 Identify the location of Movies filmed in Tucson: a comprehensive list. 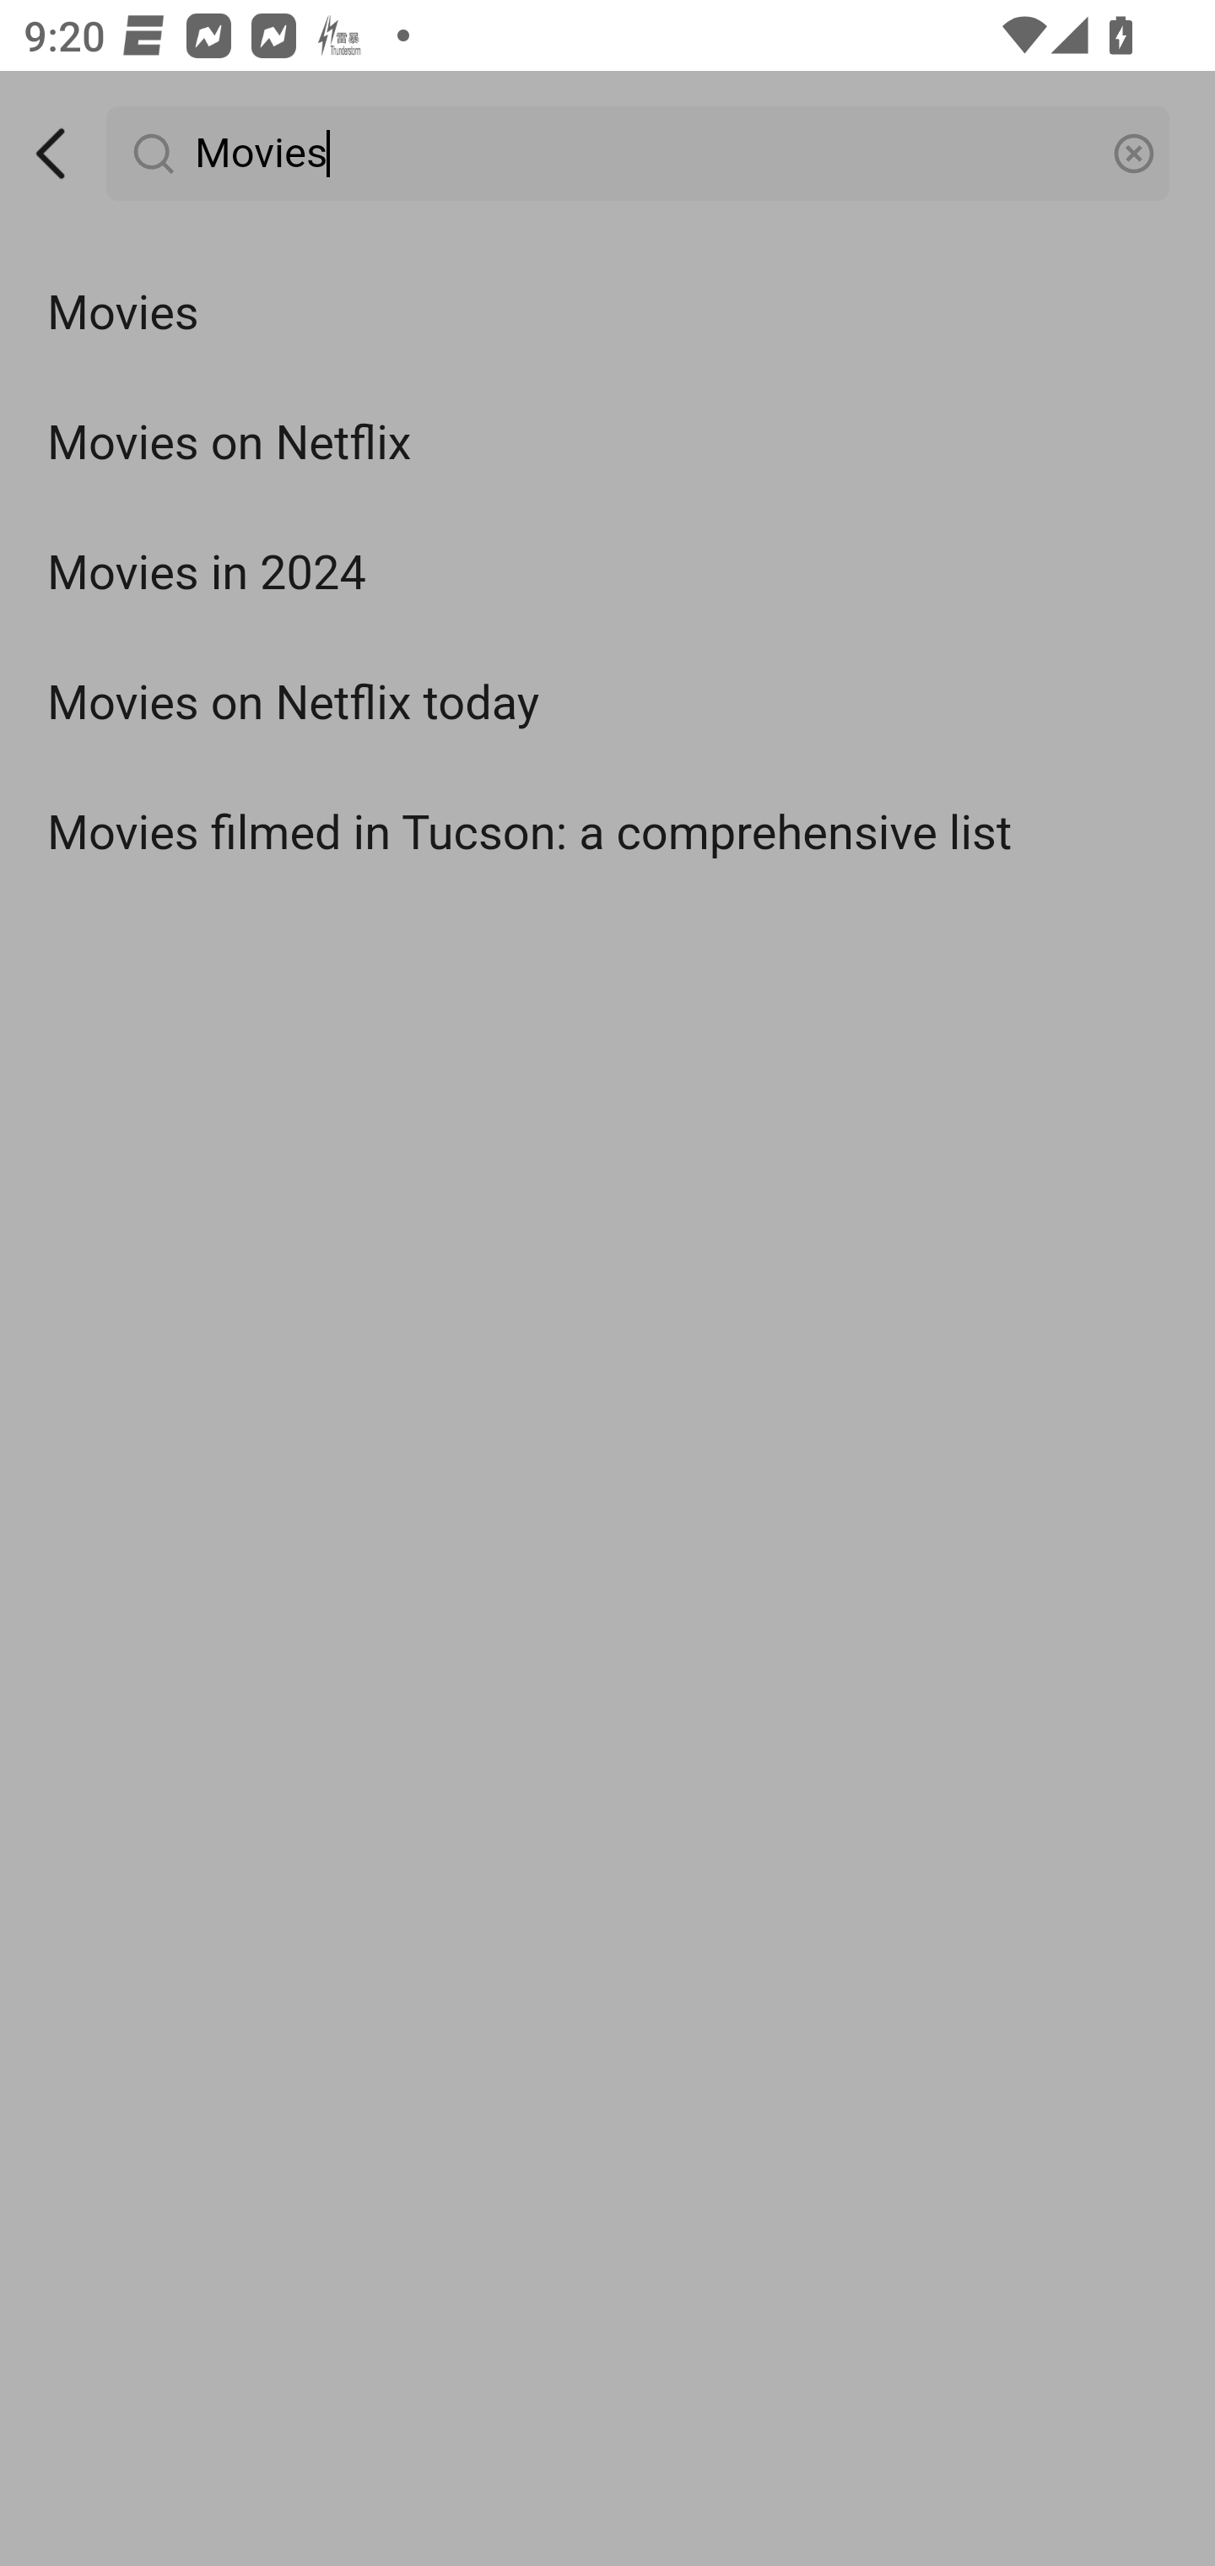
(607, 832).